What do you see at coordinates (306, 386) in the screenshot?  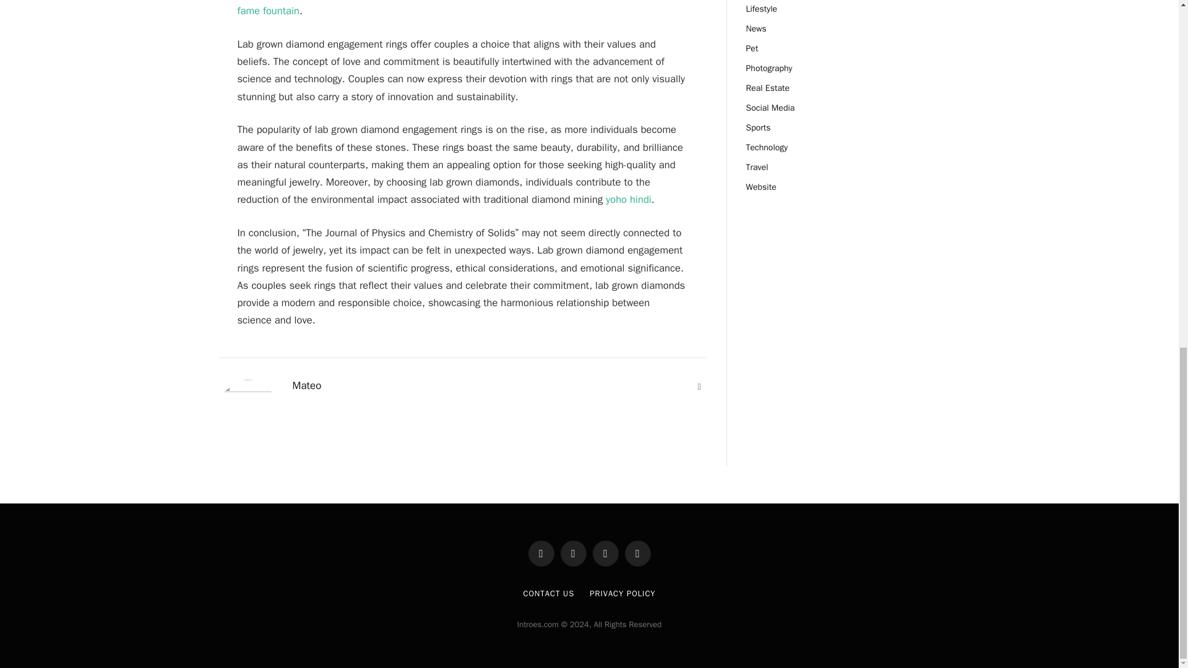 I see `Posts by Mateo` at bounding box center [306, 386].